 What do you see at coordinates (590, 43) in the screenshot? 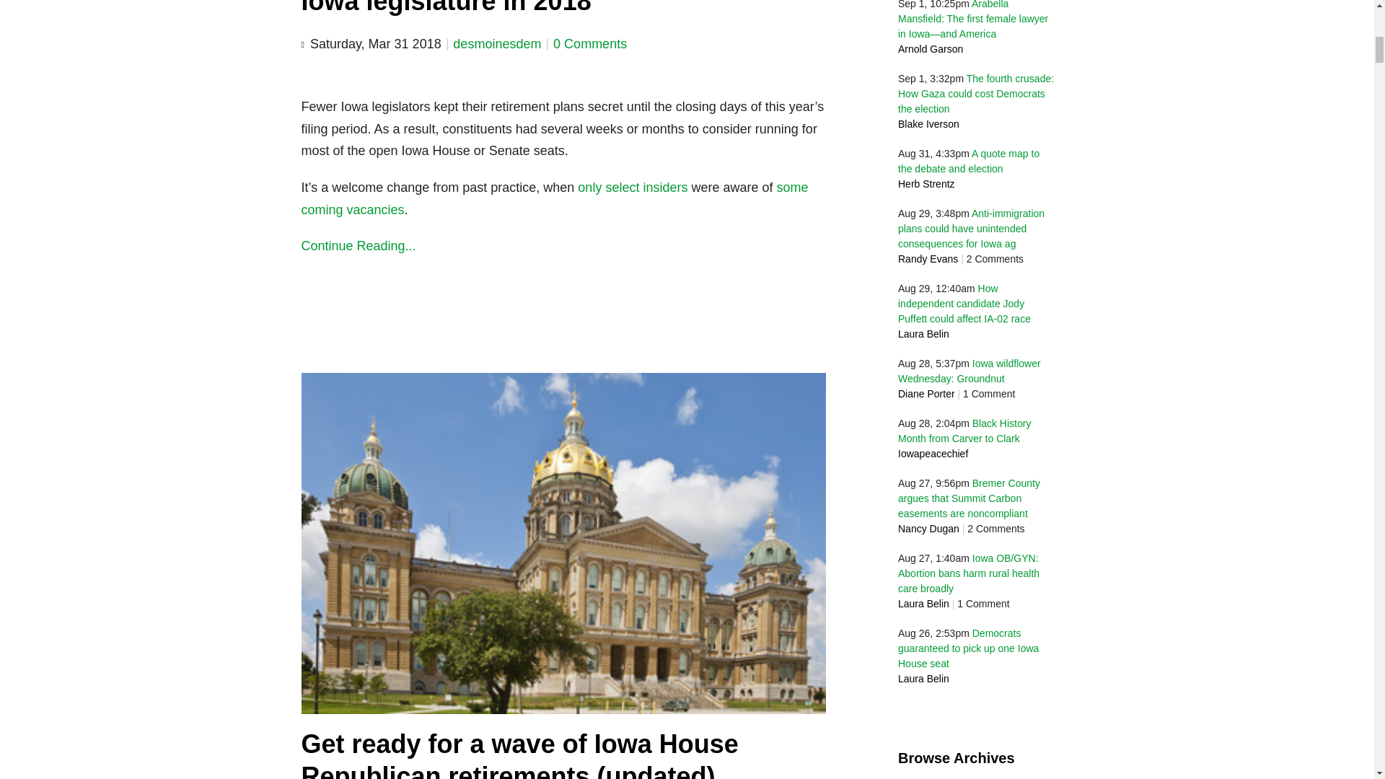
I see `0 Comments` at bounding box center [590, 43].